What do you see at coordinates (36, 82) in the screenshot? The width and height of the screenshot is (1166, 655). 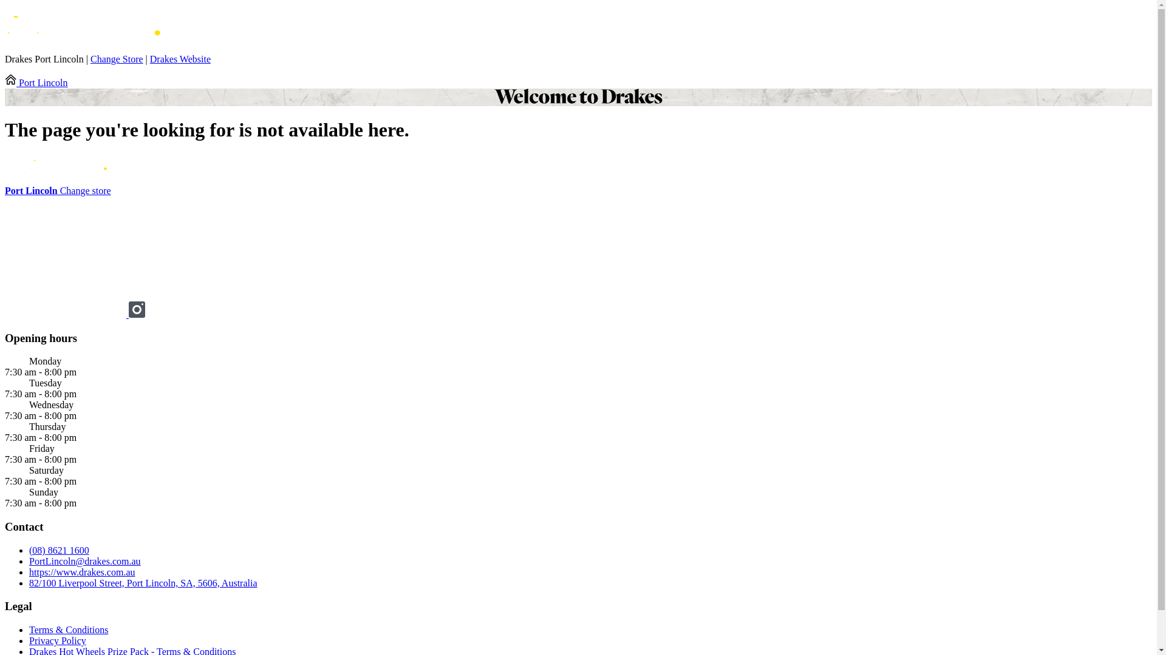 I see `Port Lincoln` at bounding box center [36, 82].